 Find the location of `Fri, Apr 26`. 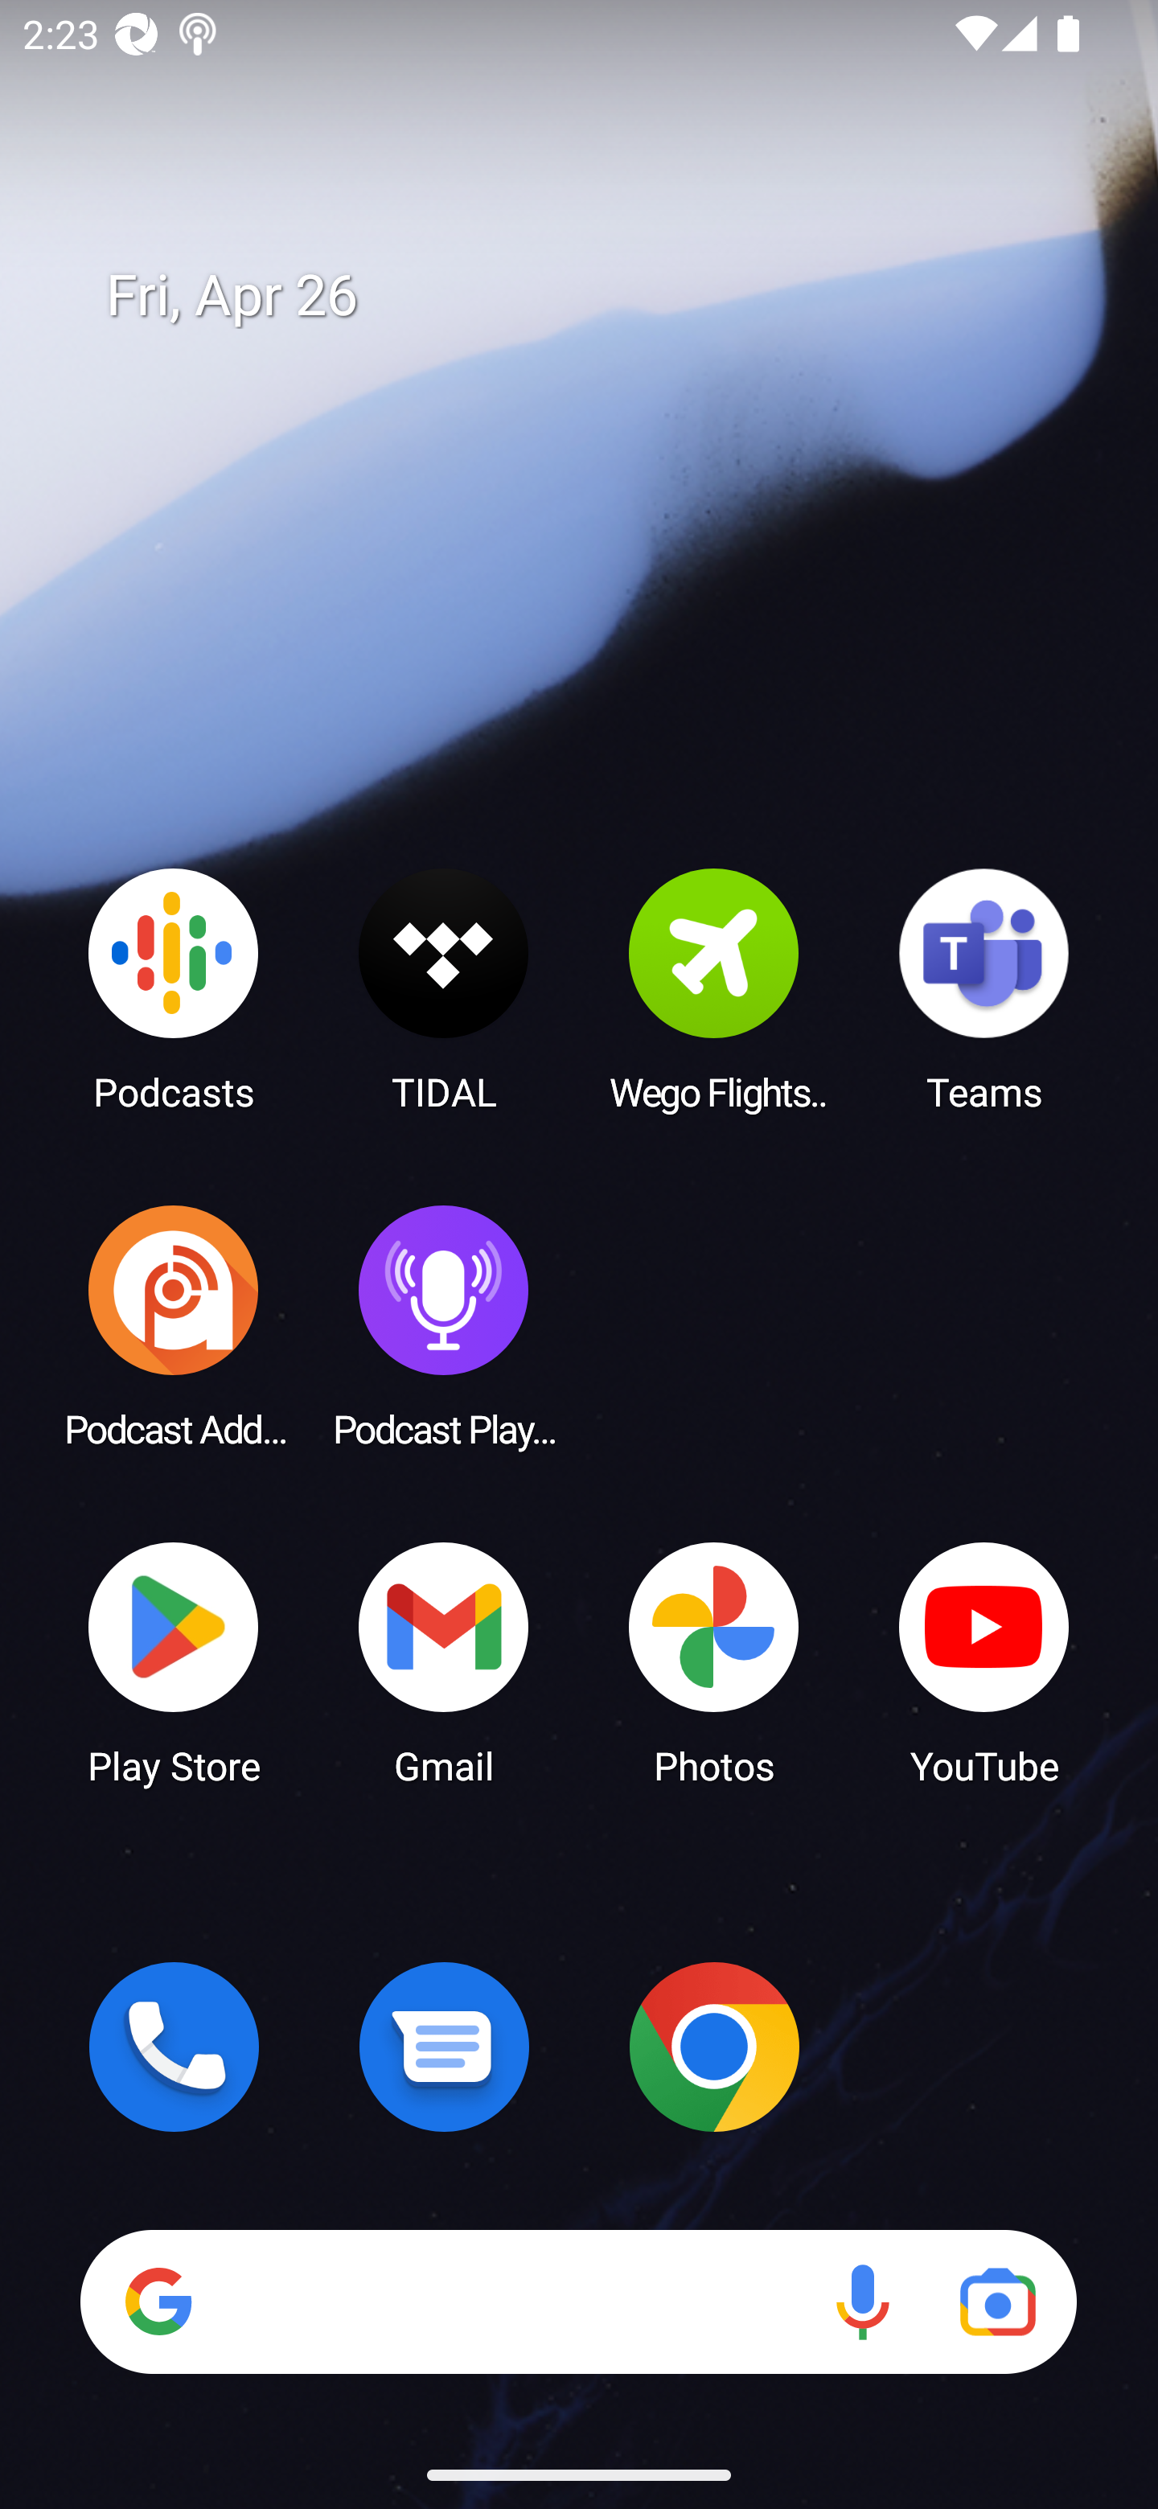

Fri, Apr 26 is located at coordinates (602, 296).